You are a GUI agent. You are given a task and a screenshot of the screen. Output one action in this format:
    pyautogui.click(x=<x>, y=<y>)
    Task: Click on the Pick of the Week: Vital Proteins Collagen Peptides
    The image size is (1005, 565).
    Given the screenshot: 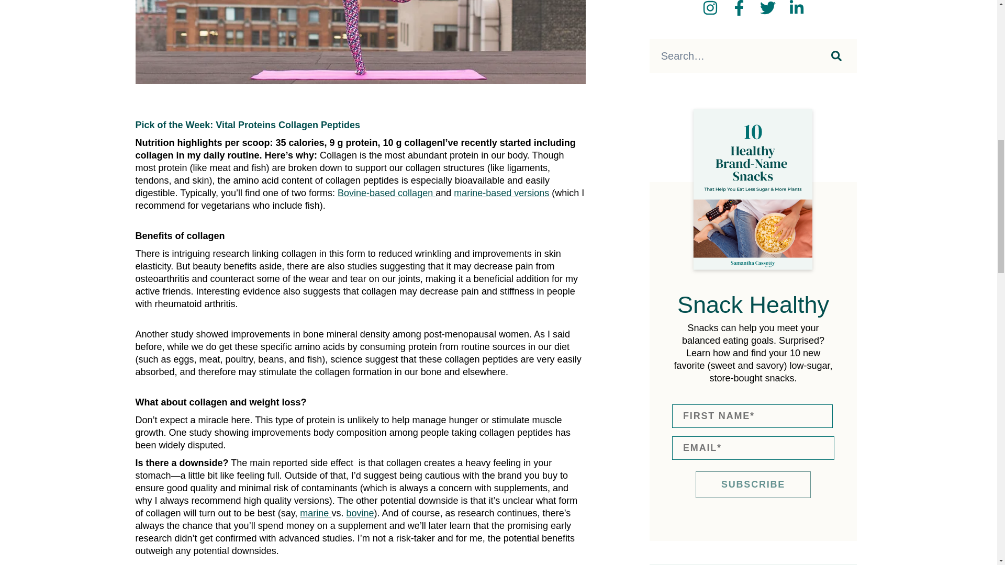 What is the action you would take?
    pyautogui.click(x=247, y=125)
    